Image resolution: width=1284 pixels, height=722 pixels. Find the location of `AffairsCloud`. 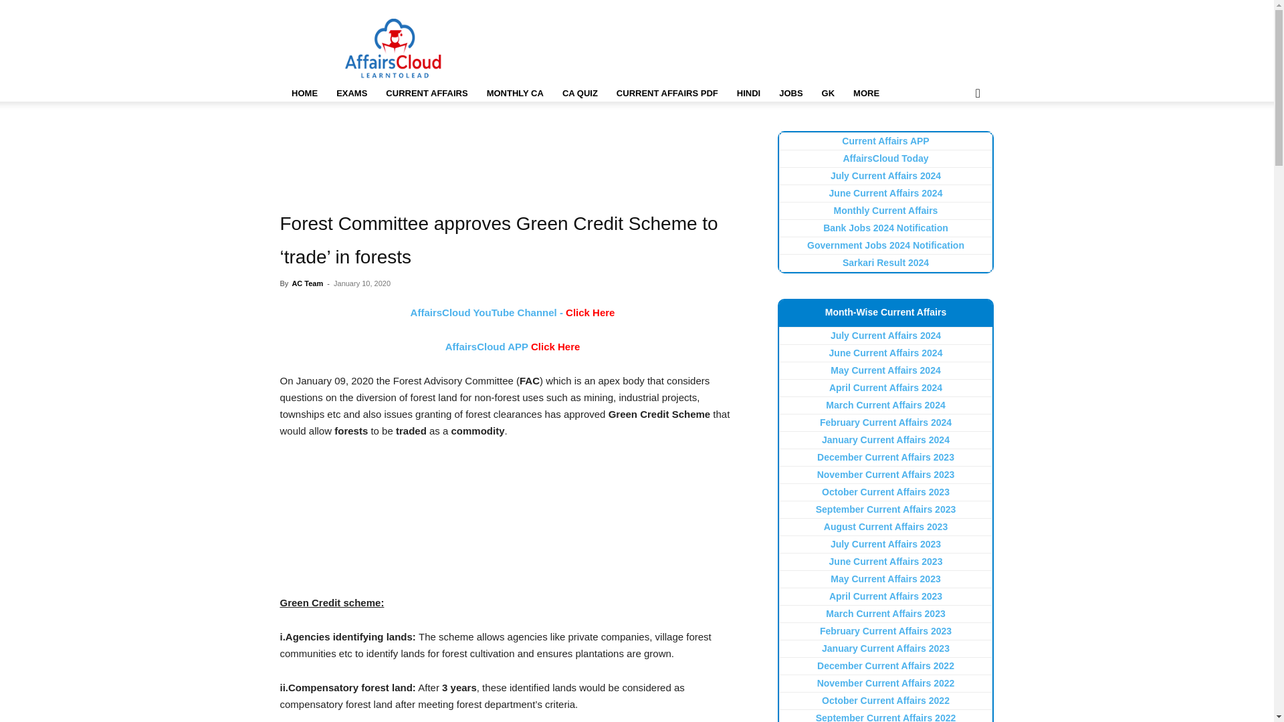

AffairsCloud is located at coordinates (393, 48).